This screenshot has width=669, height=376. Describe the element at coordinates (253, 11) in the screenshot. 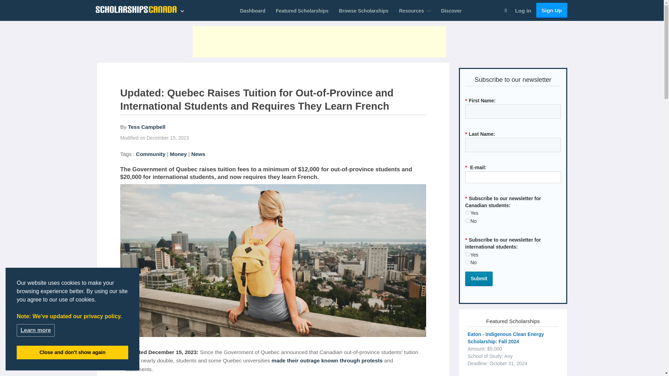

I see `mySTUFF` at that location.